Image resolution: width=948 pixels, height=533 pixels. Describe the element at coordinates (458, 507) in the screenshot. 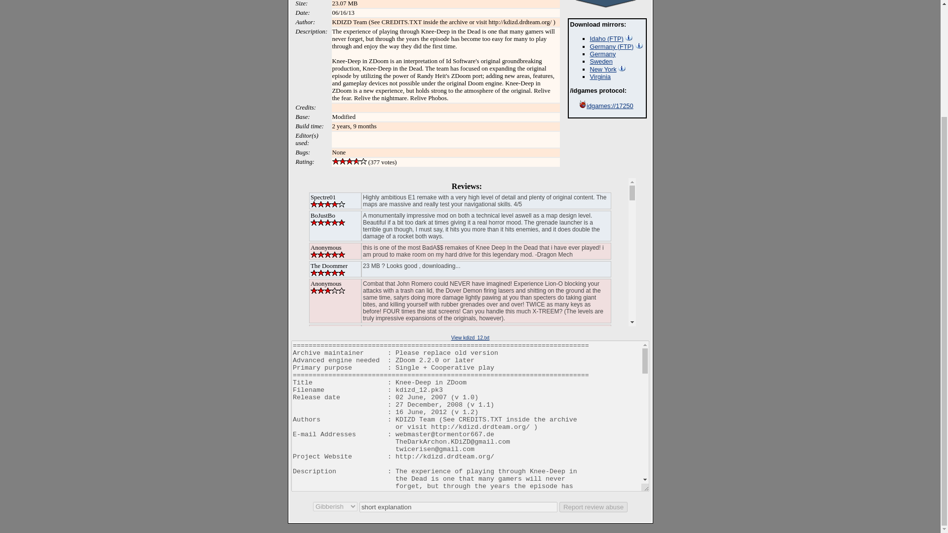

I see `short explanation` at that location.